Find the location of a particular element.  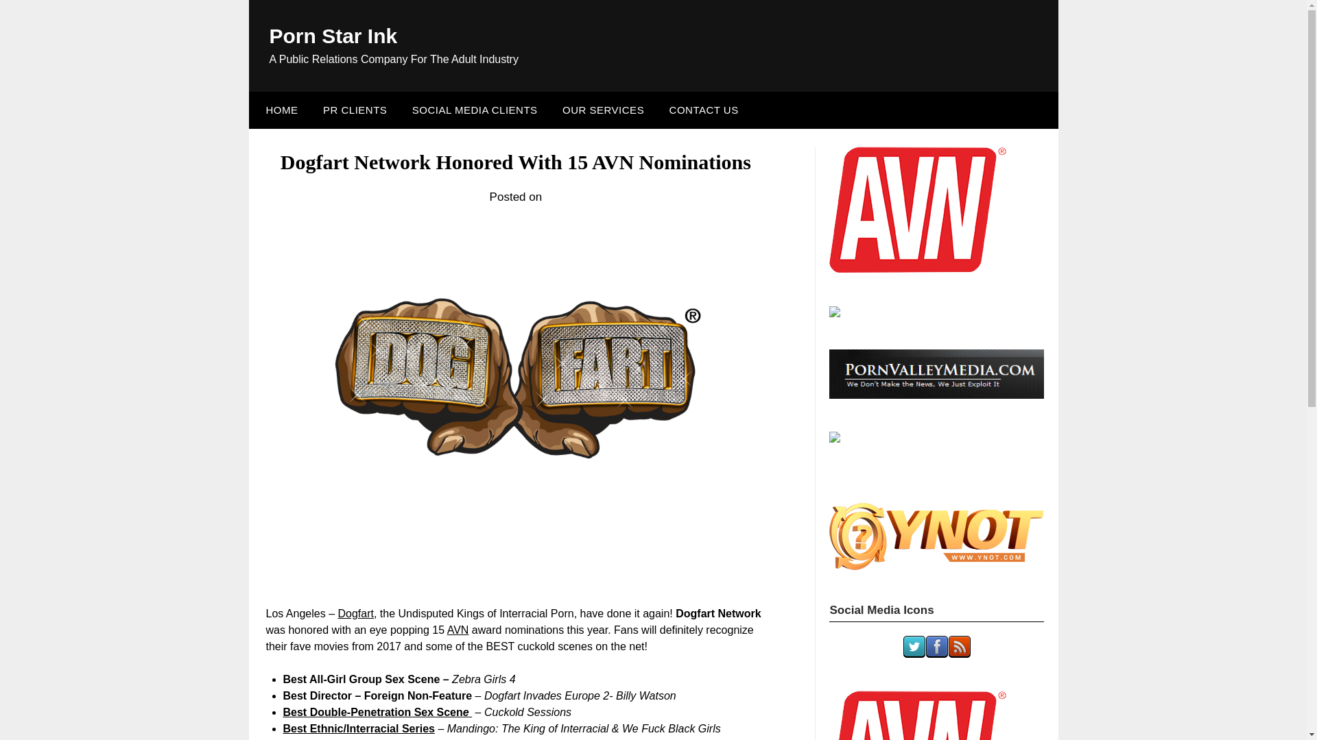

Porn Star Ink is located at coordinates (333, 36).